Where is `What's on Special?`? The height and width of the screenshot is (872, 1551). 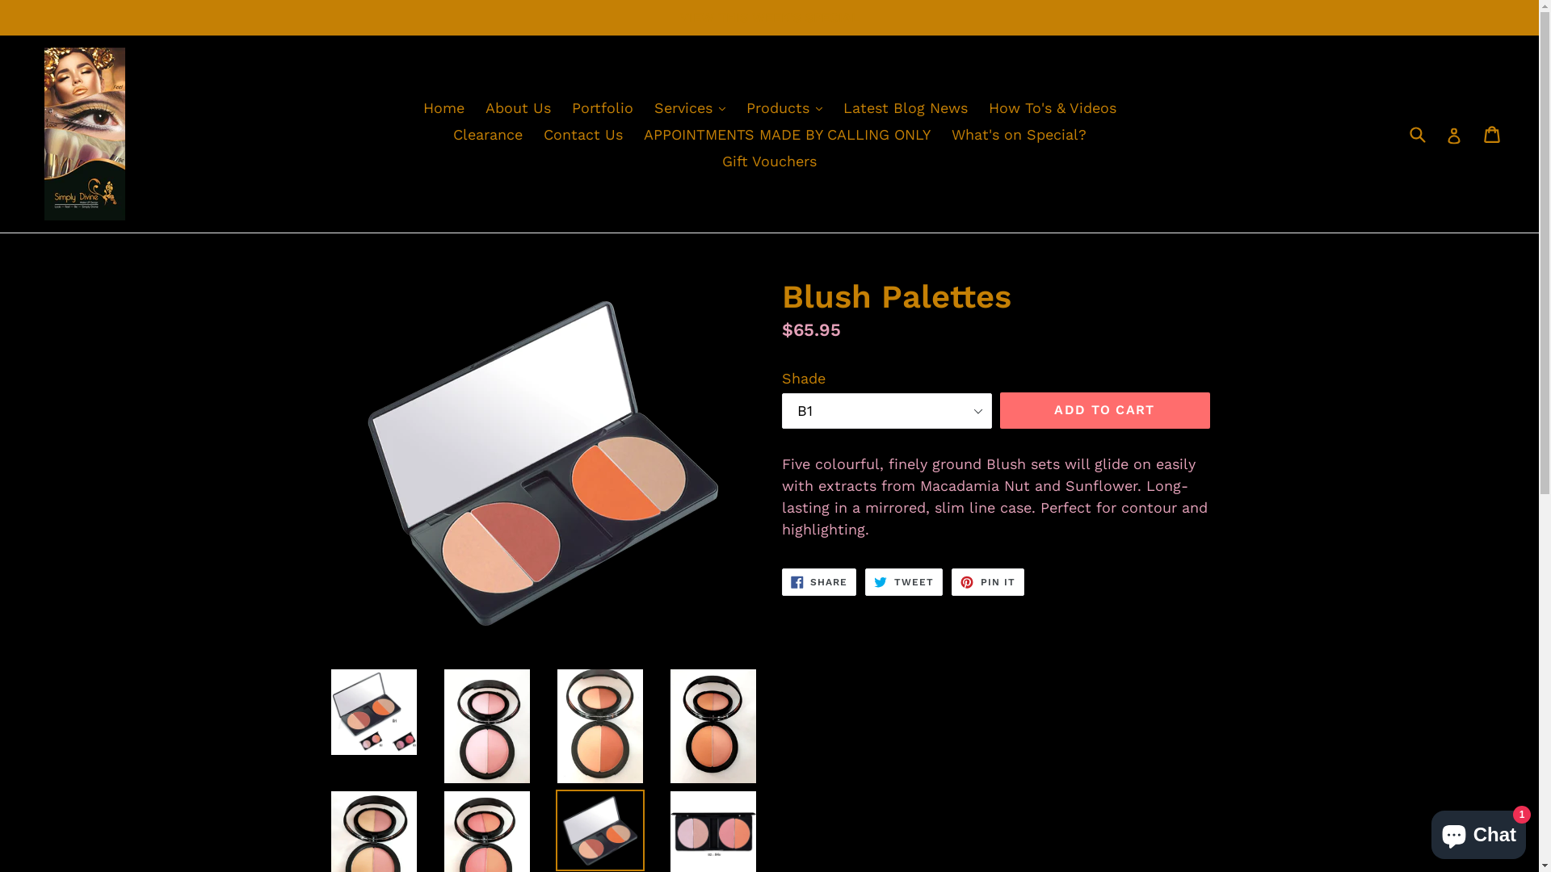 What's on Special? is located at coordinates (1019, 134).